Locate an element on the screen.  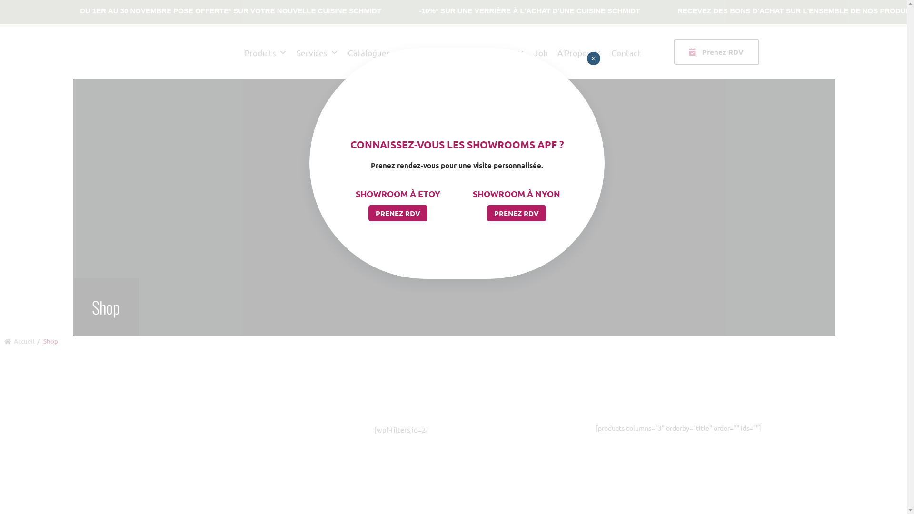
Showrooms is located at coordinates (427, 51).